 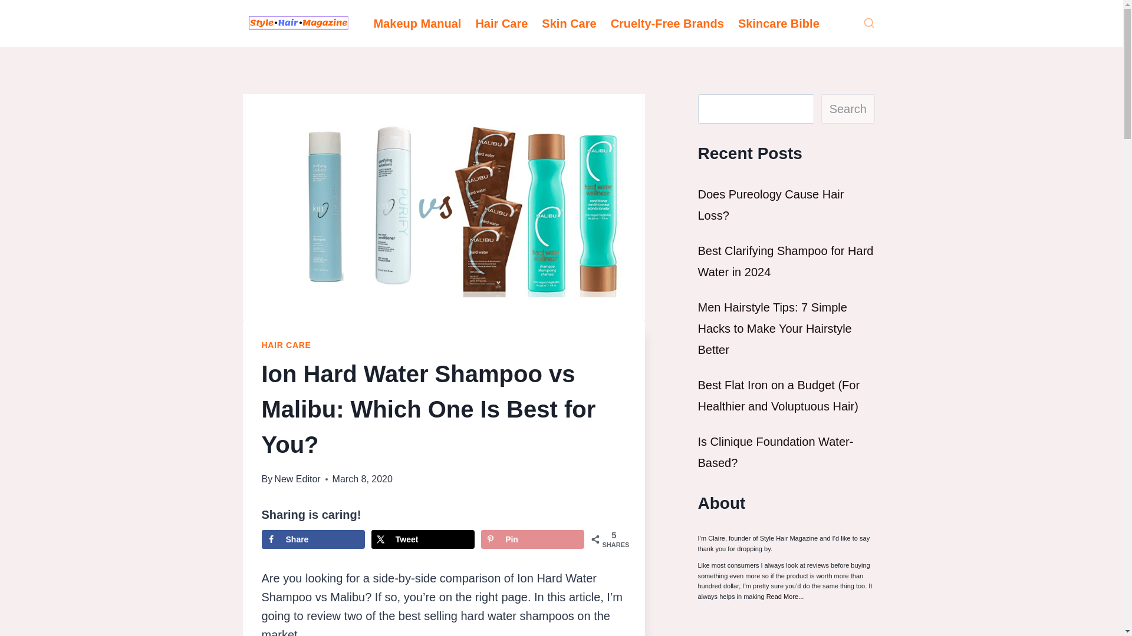 I want to click on Share, so click(x=312, y=539).